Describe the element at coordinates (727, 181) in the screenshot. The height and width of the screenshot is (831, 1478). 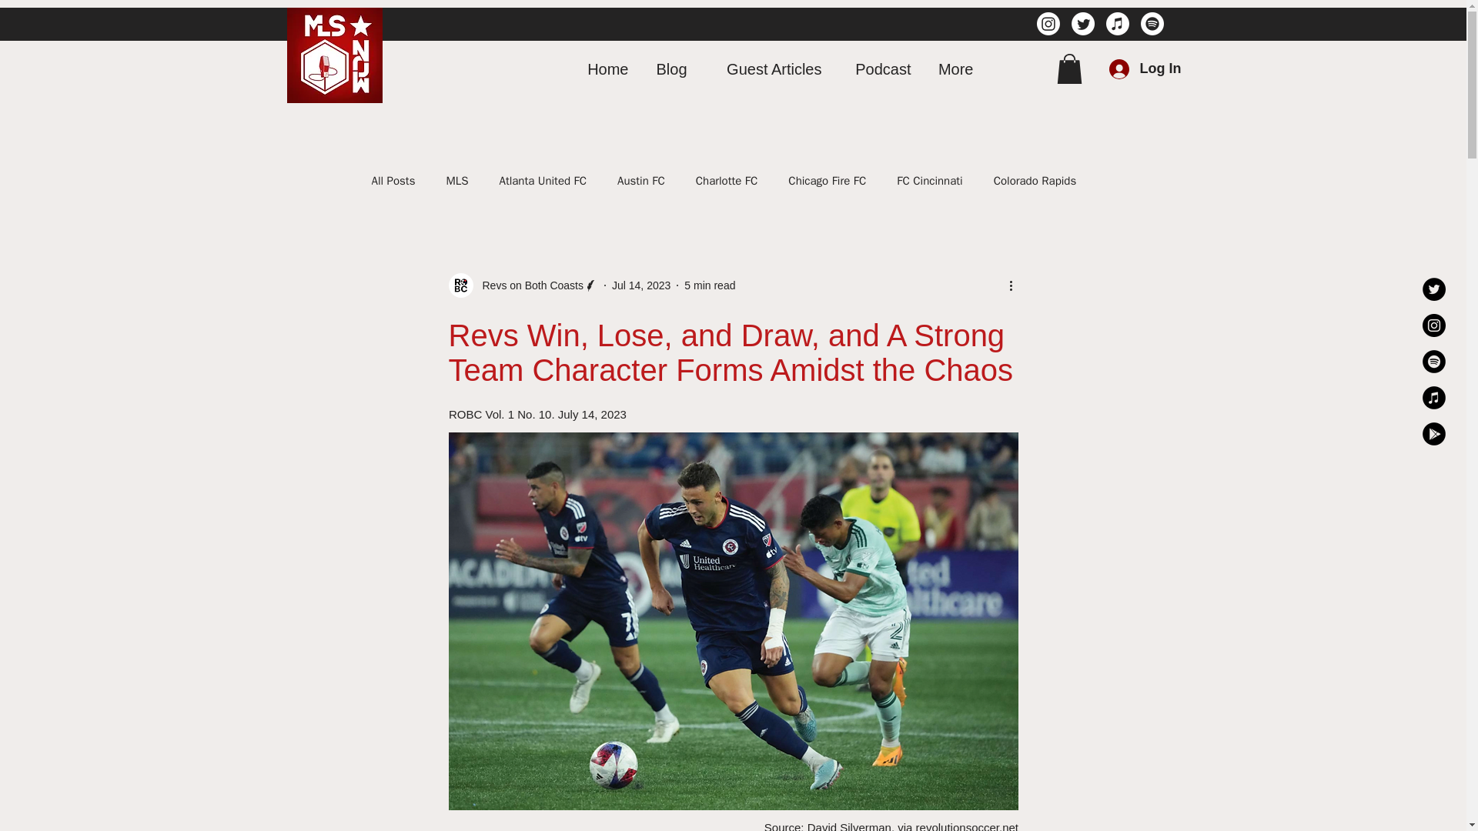
I see `Charlotte FC` at that location.